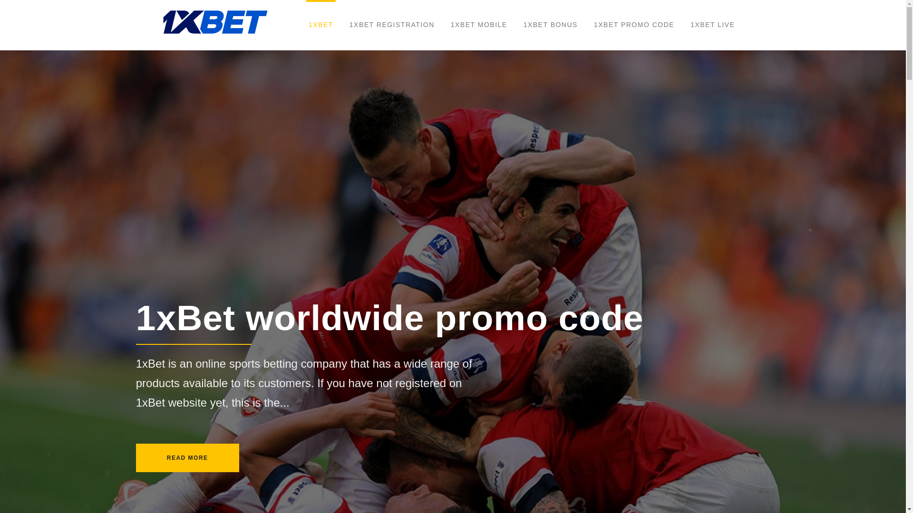  What do you see at coordinates (634, 25) in the screenshot?
I see `1XBET PROMO CODE` at bounding box center [634, 25].